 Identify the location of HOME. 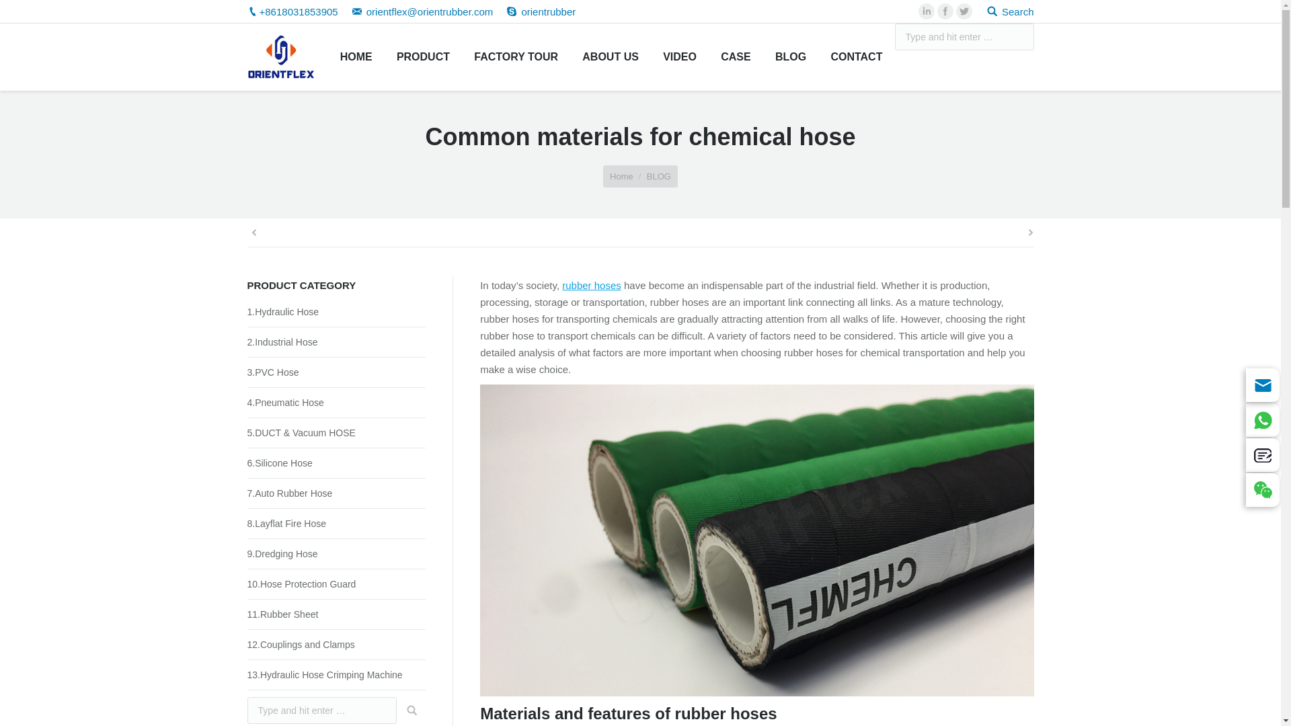
(355, 56).